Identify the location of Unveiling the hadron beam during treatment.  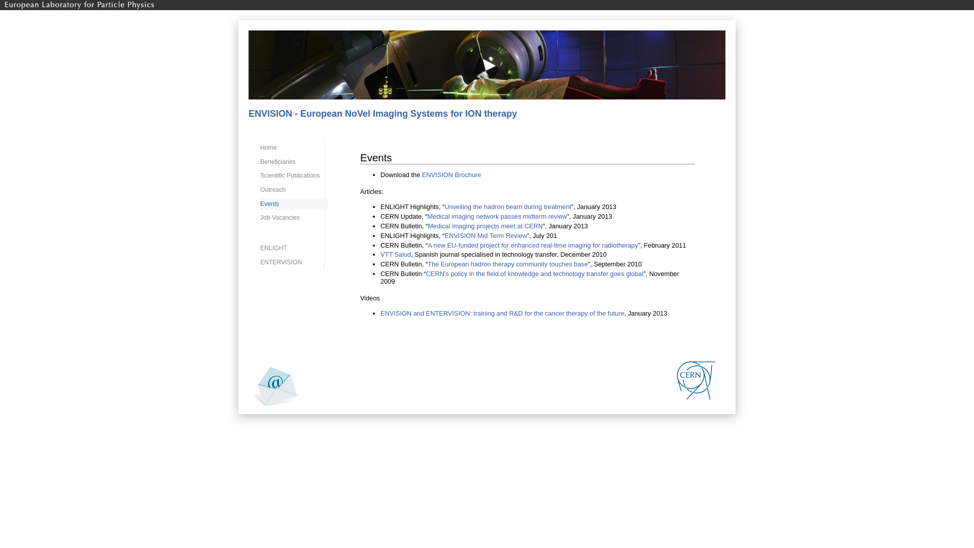
(508, 207).